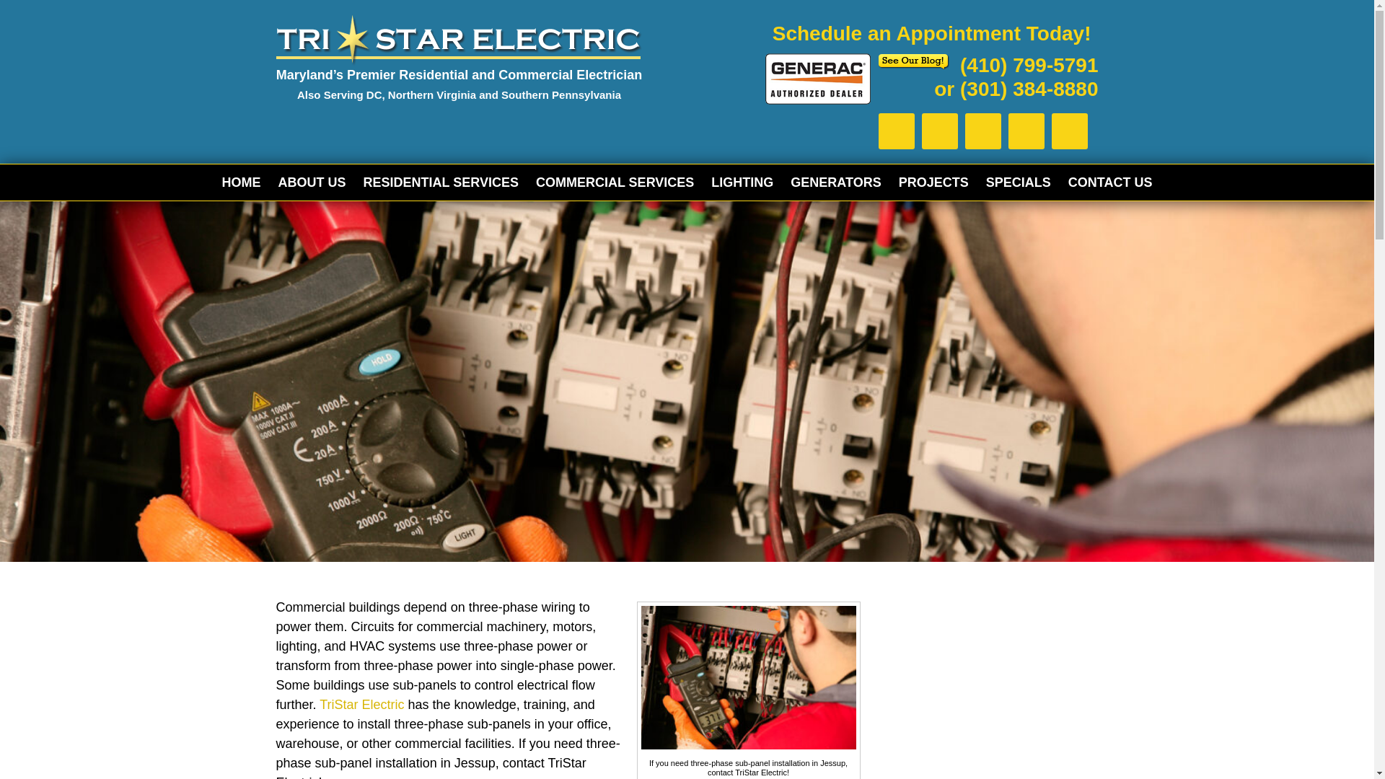 This screenshot has height=779, width=1385. What do you see at coordinates (241, 182) in the screenshot?
I see `HOME` at bounding box center [241, 182].